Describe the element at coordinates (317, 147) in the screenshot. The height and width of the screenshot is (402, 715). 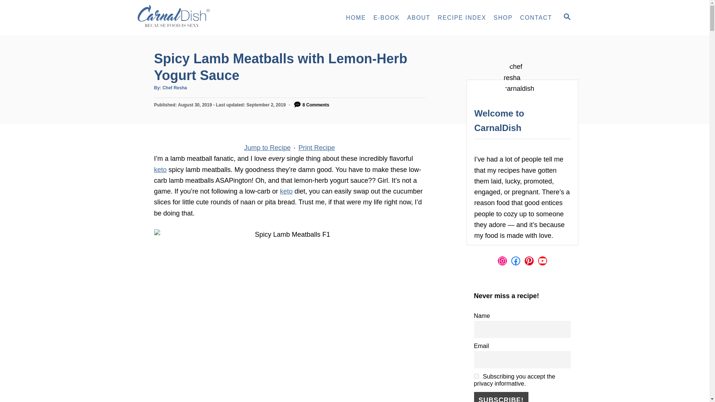
I see `Print Recipe` at that location.